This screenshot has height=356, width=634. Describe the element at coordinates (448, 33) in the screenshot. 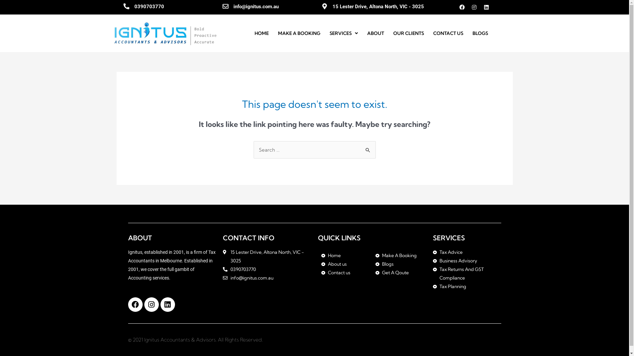

I see `CONTACT US` at that location.